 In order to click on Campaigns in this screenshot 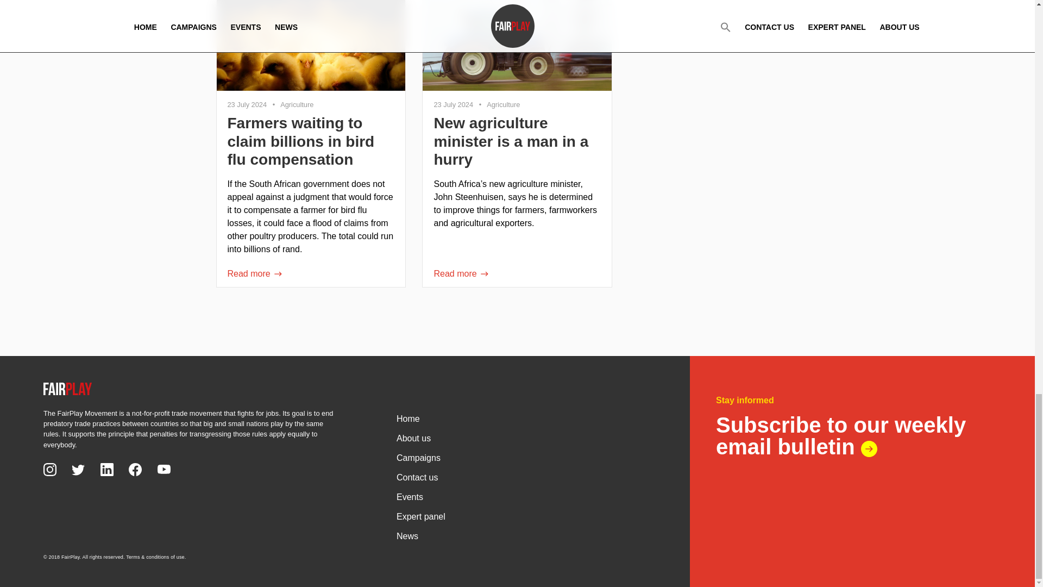, I will do `click(525, 457)`.